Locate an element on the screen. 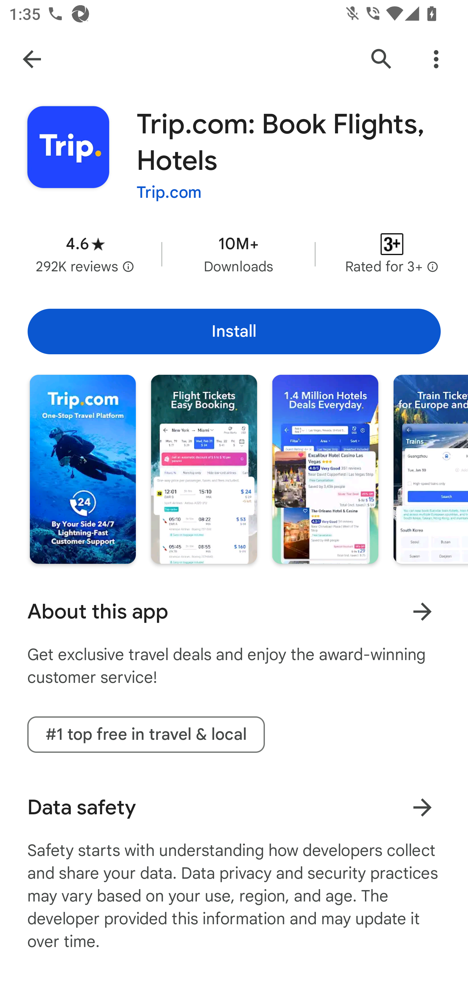  Trip.com is located at coordinates (169, 192).